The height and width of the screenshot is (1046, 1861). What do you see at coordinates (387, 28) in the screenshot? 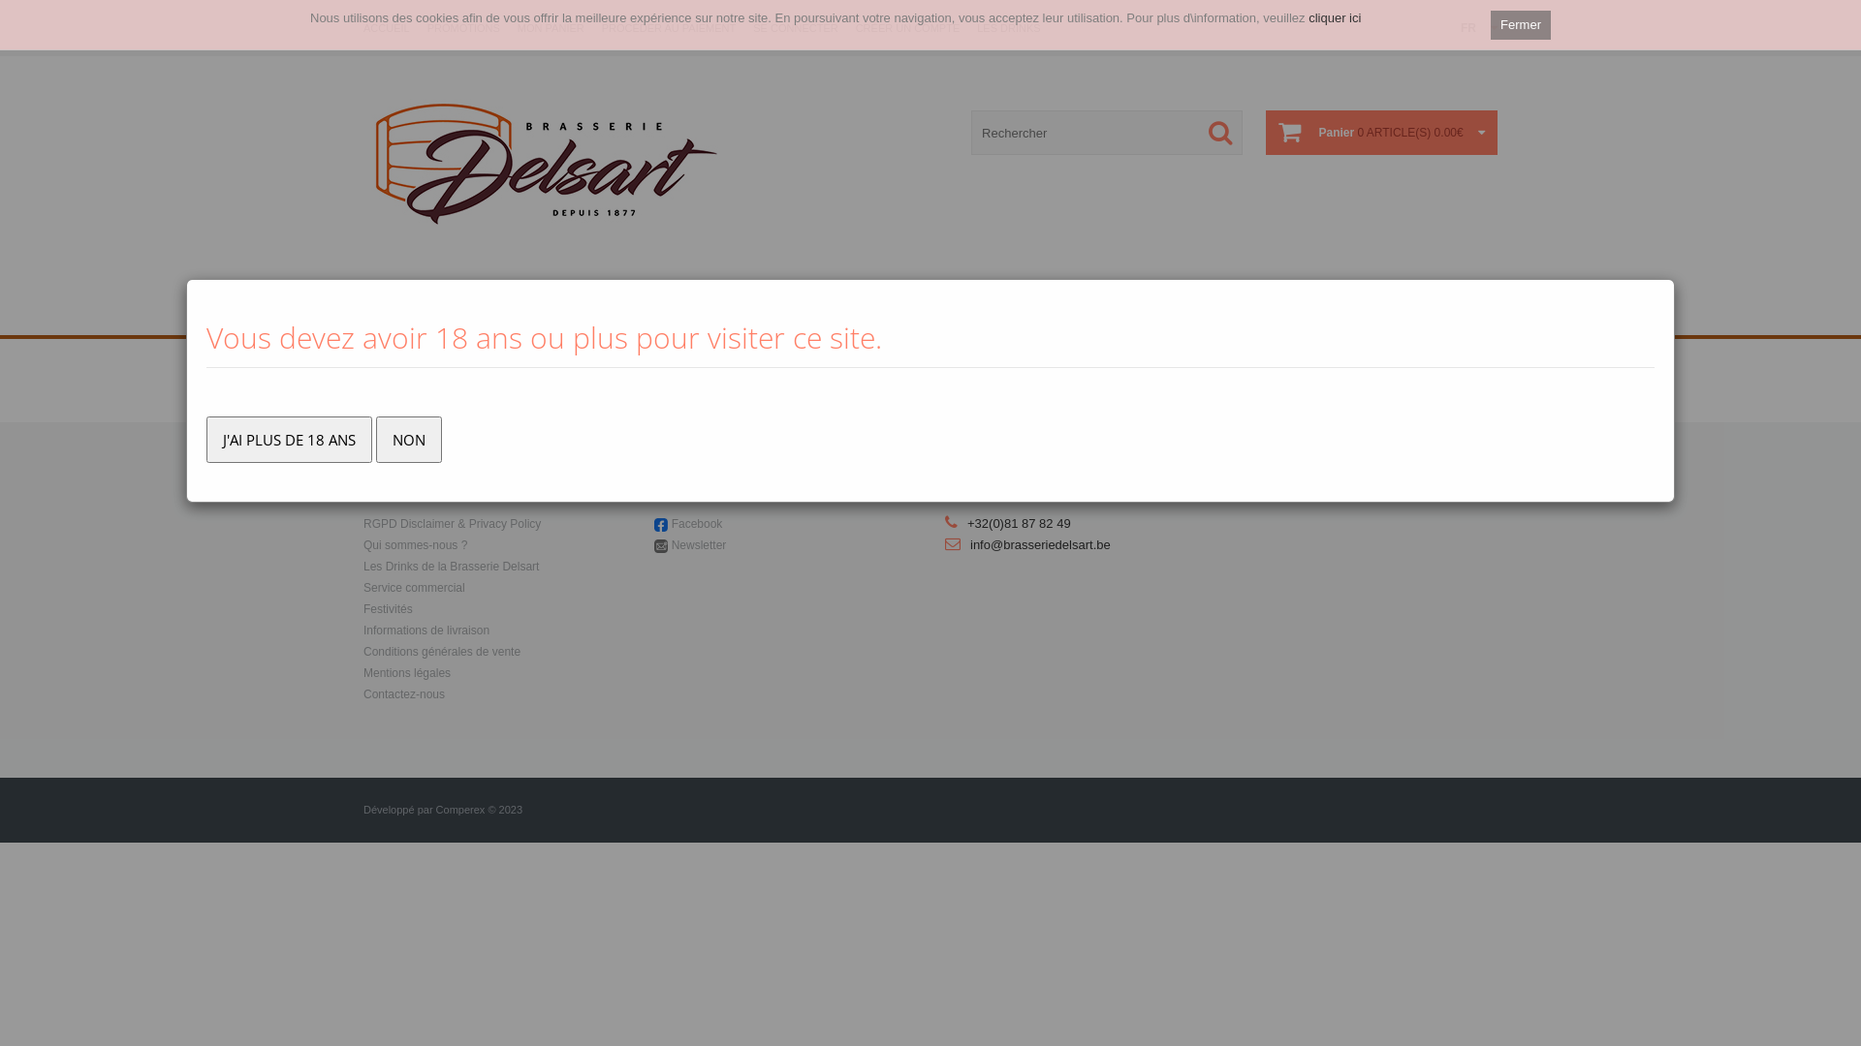
I see `ACCUEIL` at bounding box center [387, 28].